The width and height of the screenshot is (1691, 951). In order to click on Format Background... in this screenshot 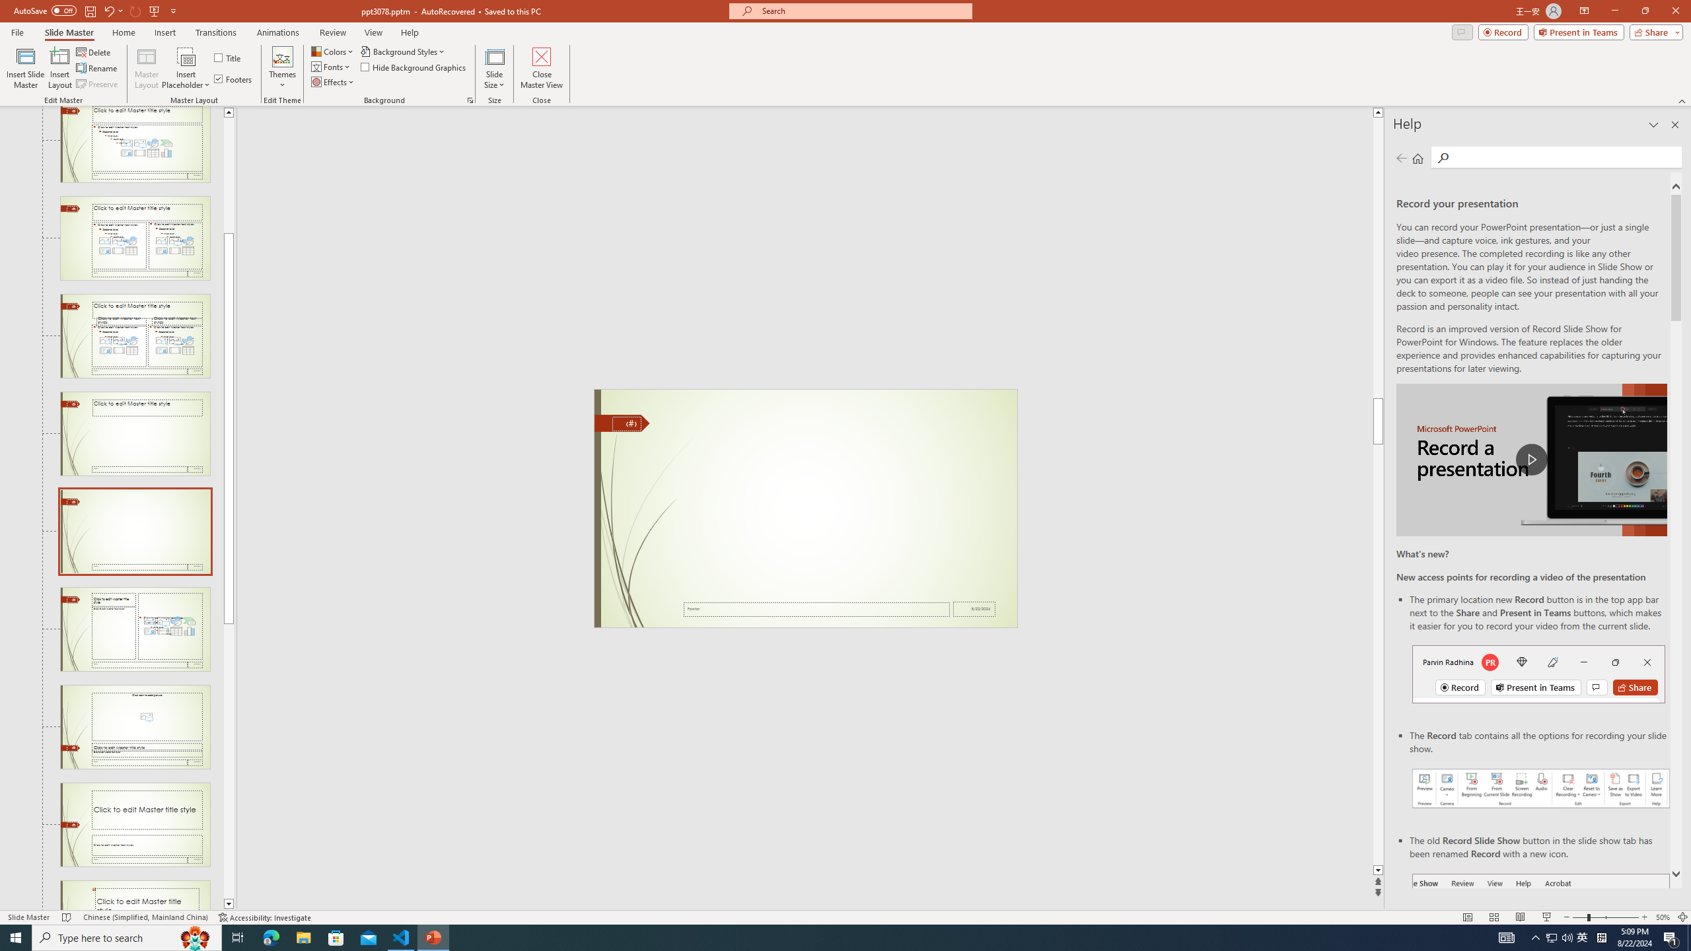, I will do `click(470, 100)`.